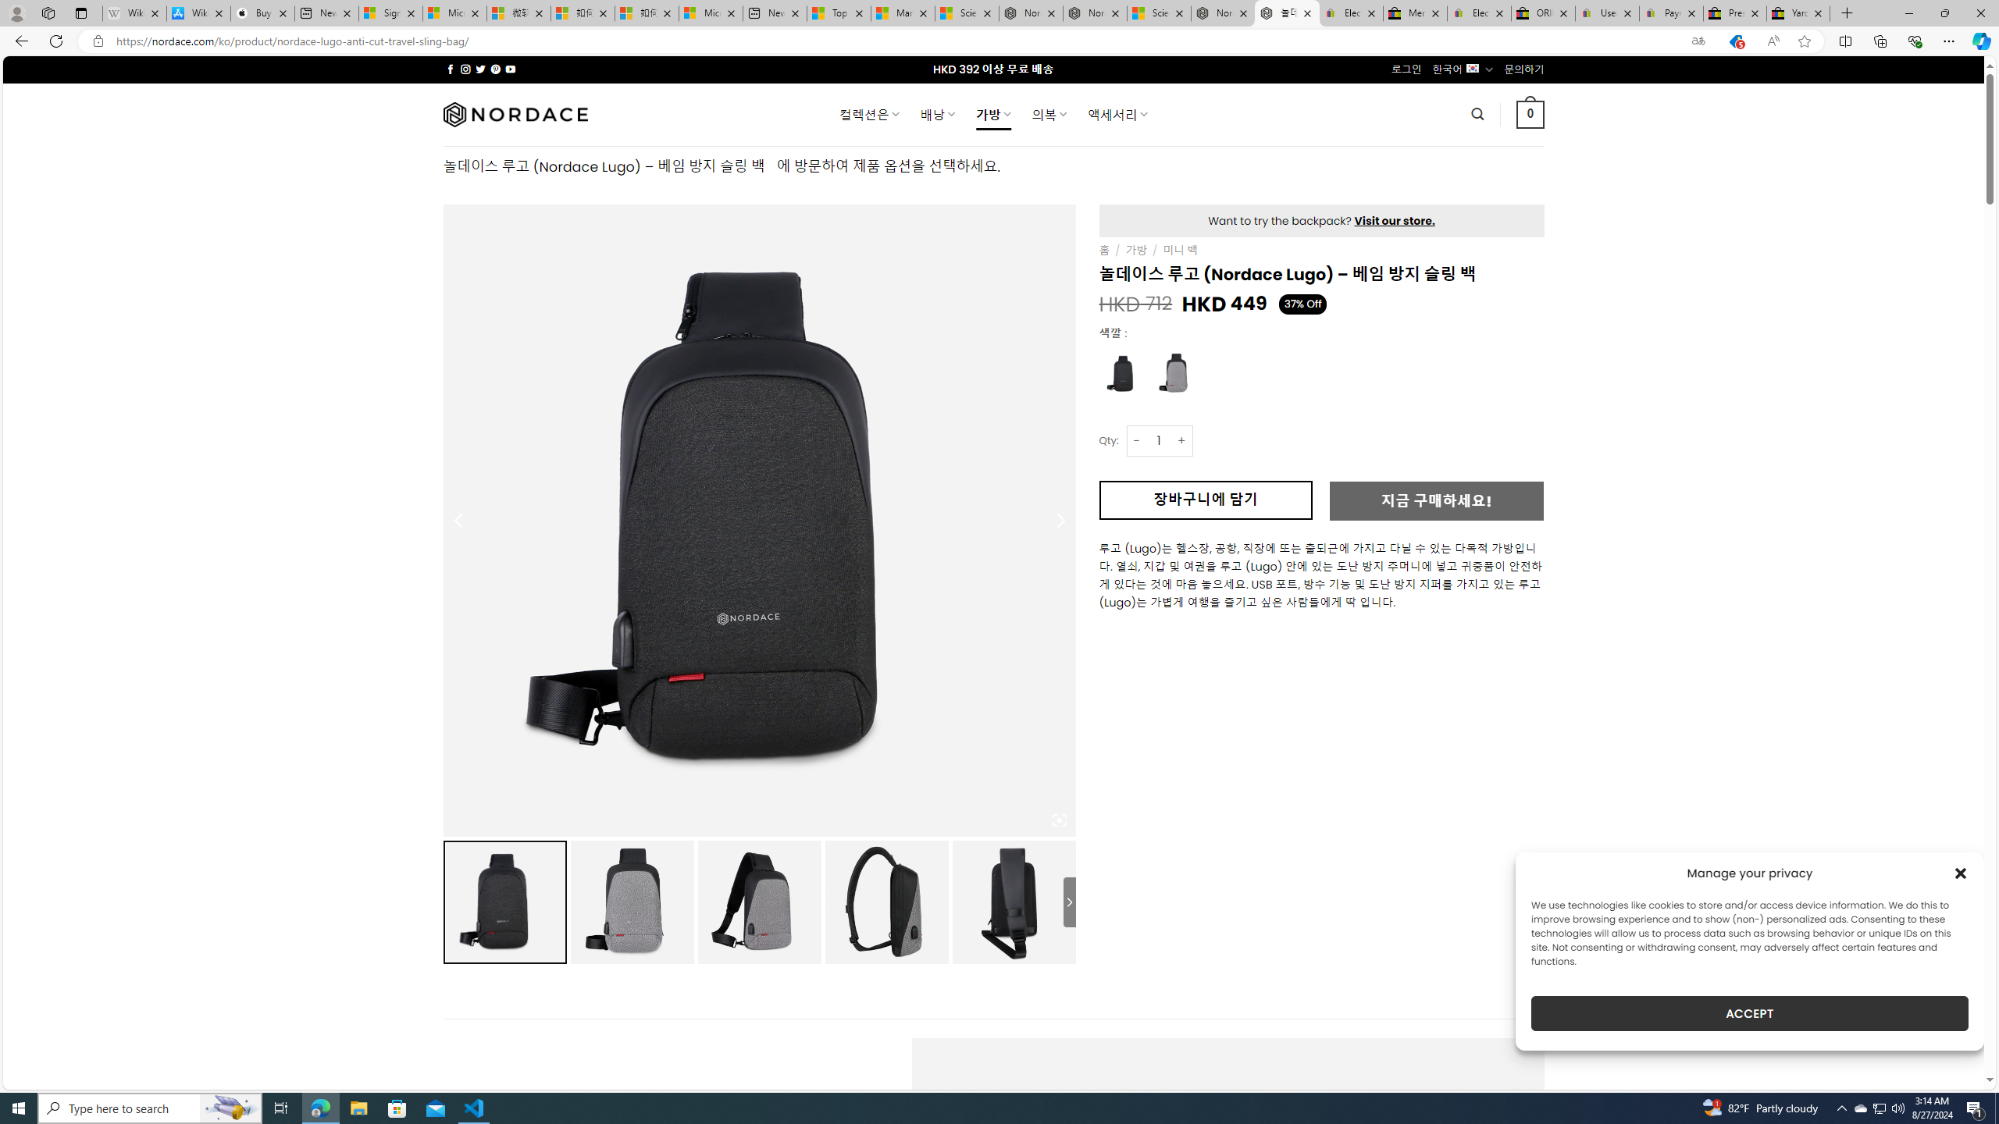 This screenshot has width=1999, height=1124. Describe the element at coordinates (1798, 13) in the screenshot. I see `Yard, Garden & Outdoor Living` at that location.